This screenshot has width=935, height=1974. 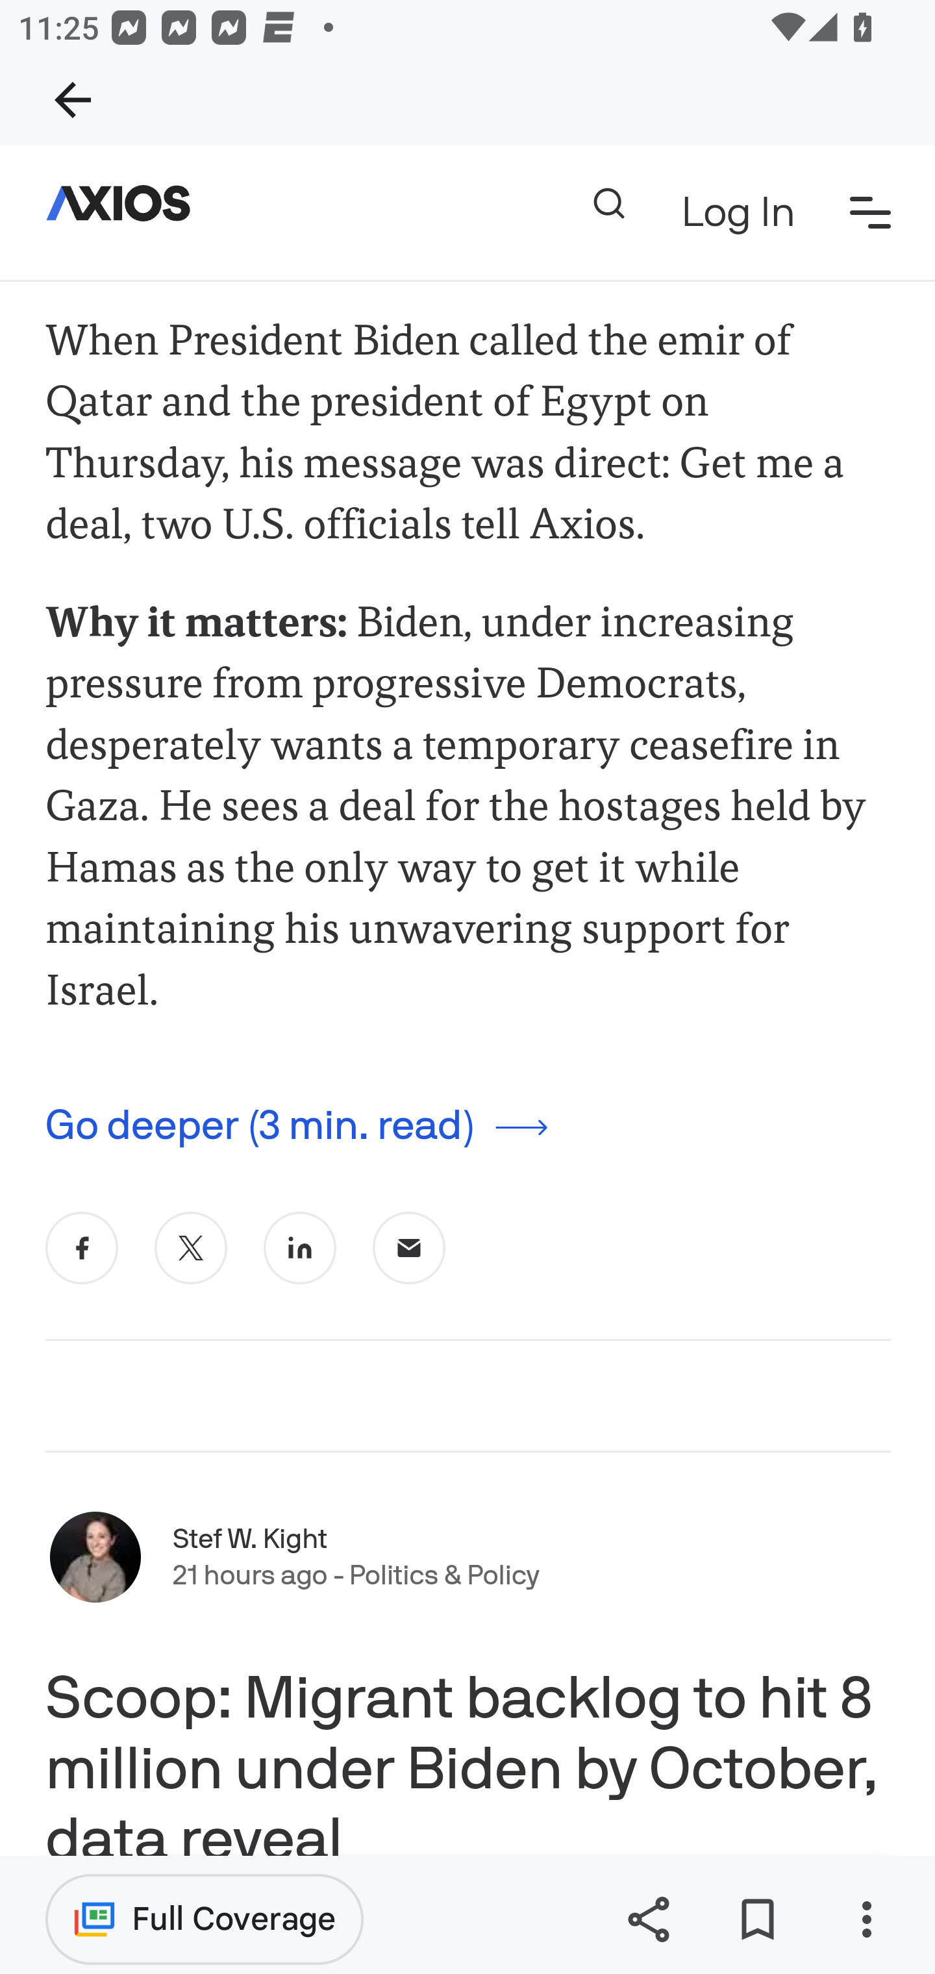 I want to click on Log In, so click(x=738, y=214).